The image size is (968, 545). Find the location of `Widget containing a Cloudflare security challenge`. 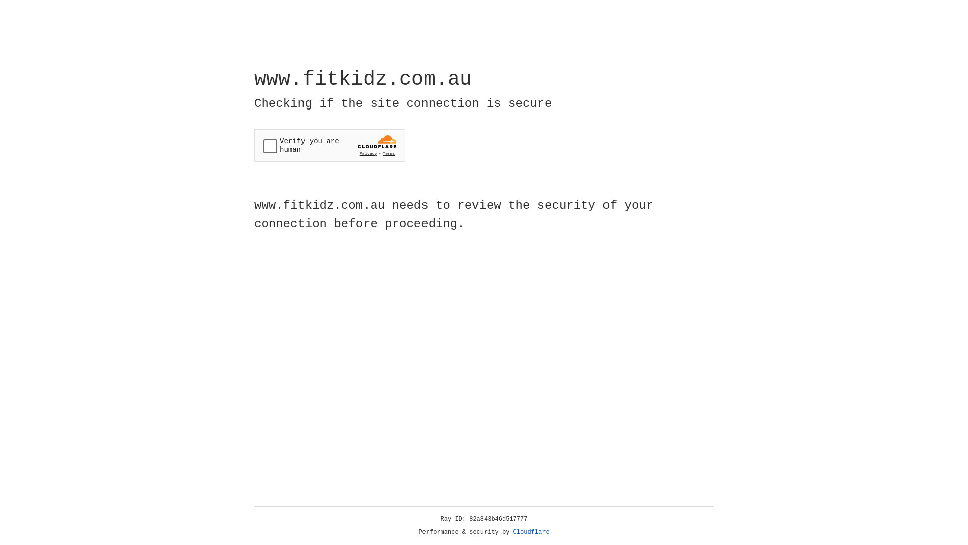

Widget containing a Cloudflare security challenge is located at coordinates (330, 145).